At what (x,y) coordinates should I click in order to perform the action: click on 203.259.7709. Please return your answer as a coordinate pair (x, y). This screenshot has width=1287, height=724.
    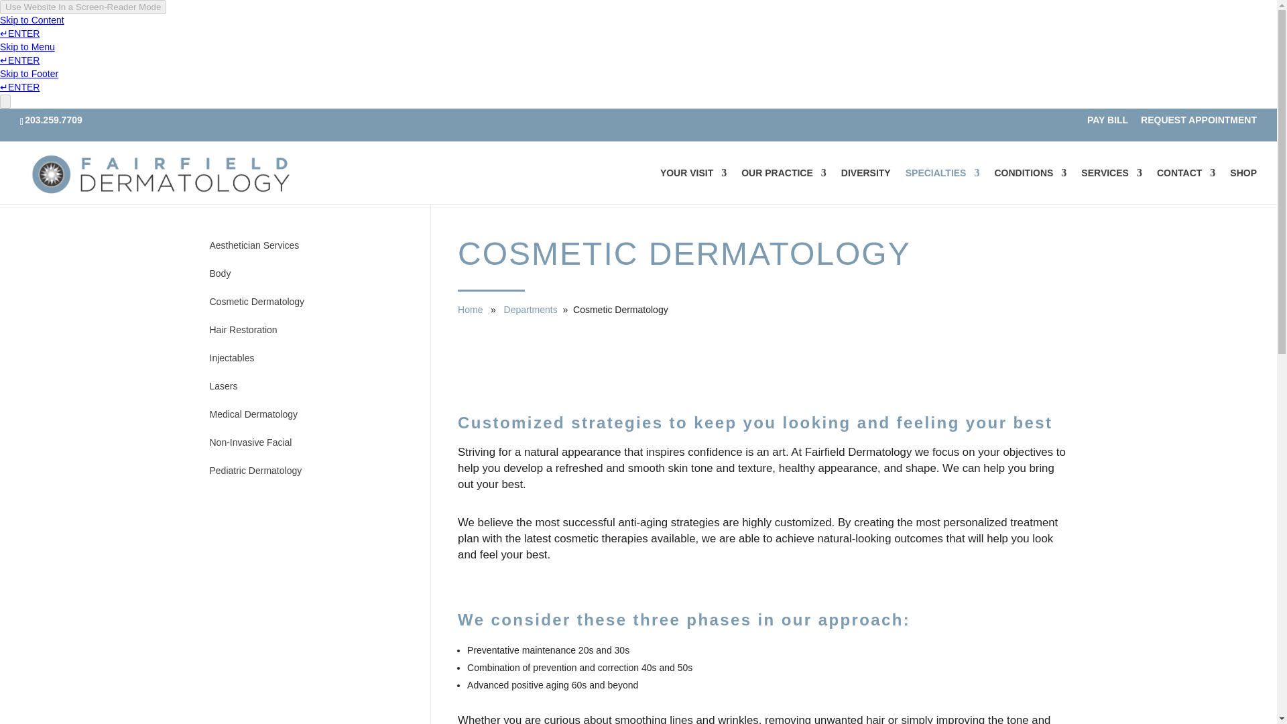
    Looking at the image, I should click on (56, 119).